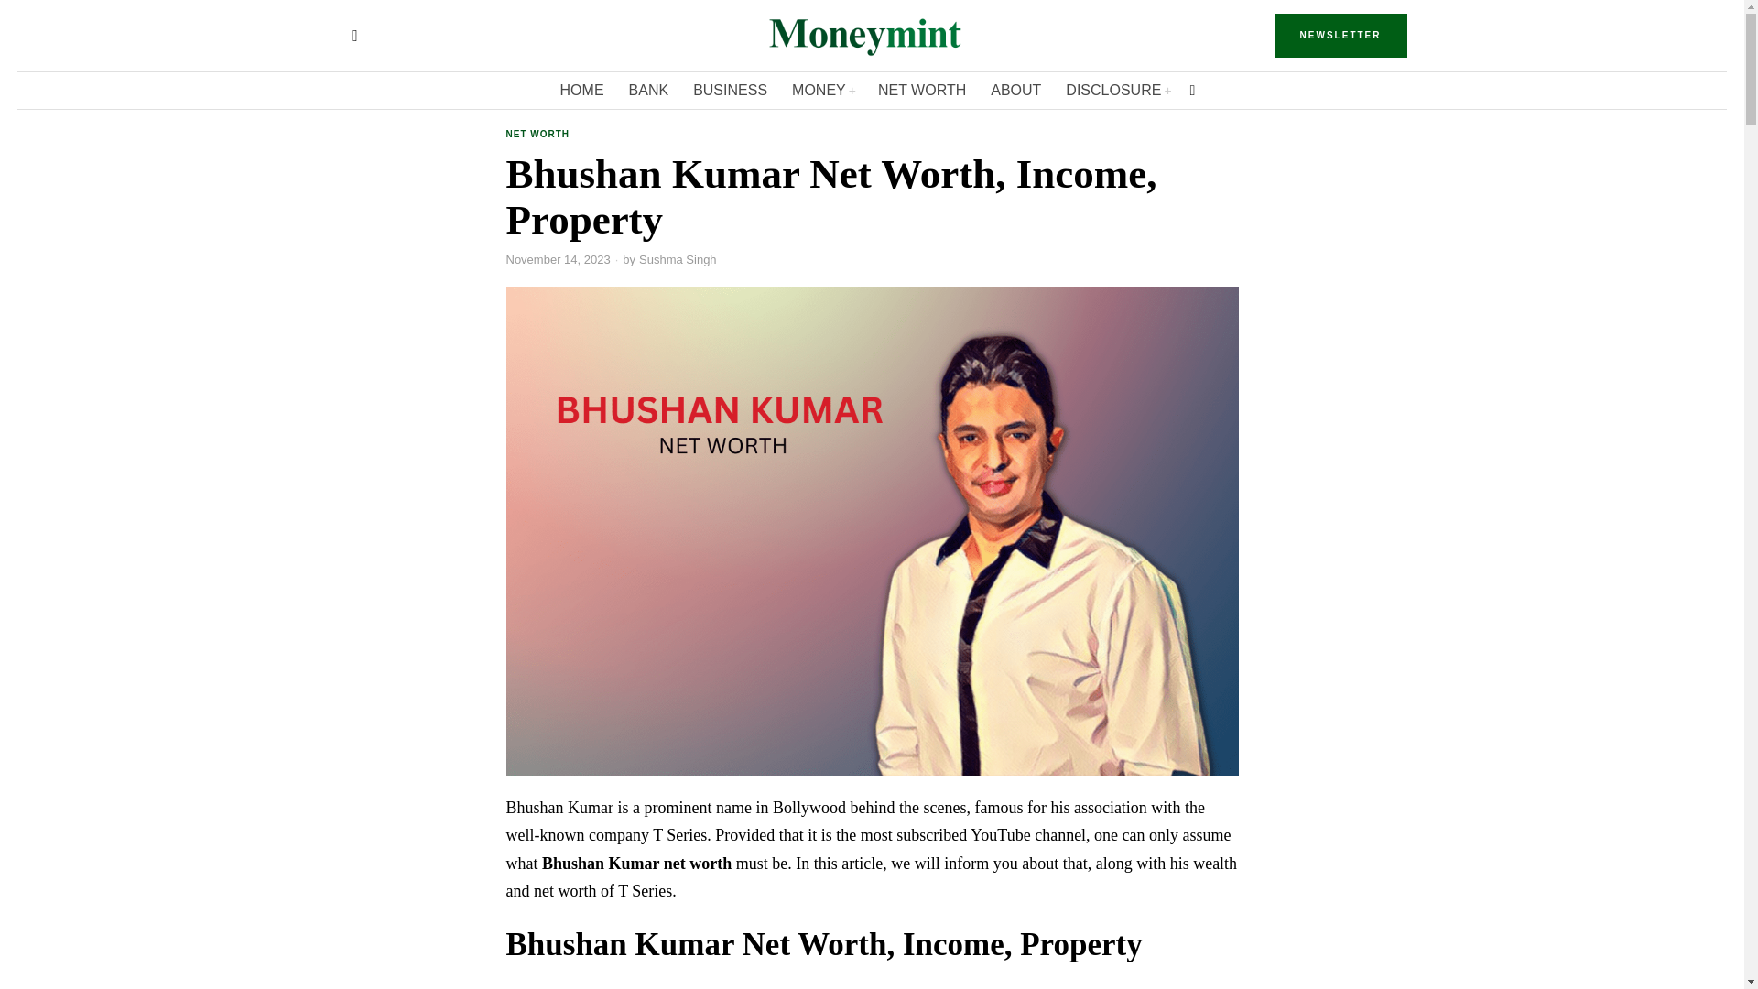  Describe the element at coordinates (583, 90) in the screenshot. I see `HOME` at that location.